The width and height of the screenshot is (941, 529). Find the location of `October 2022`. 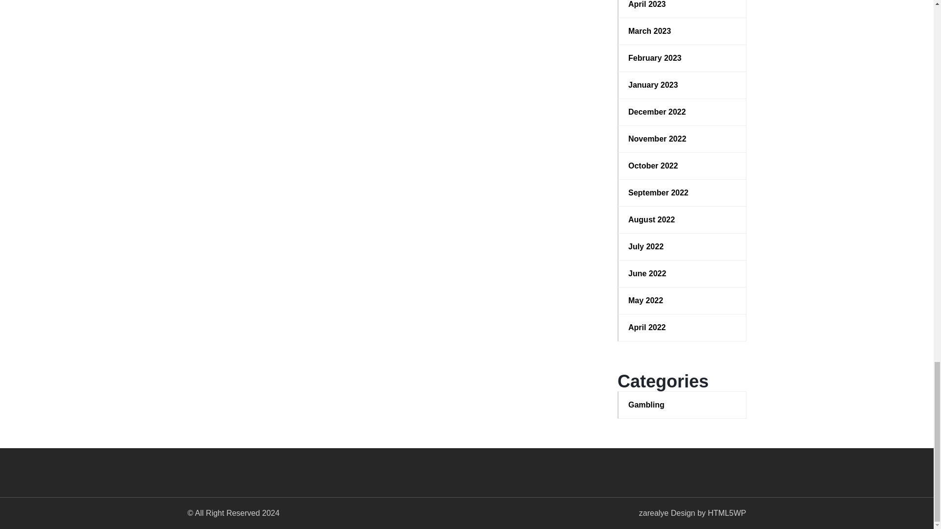

October 2022 is located at coordinates (682, 166).